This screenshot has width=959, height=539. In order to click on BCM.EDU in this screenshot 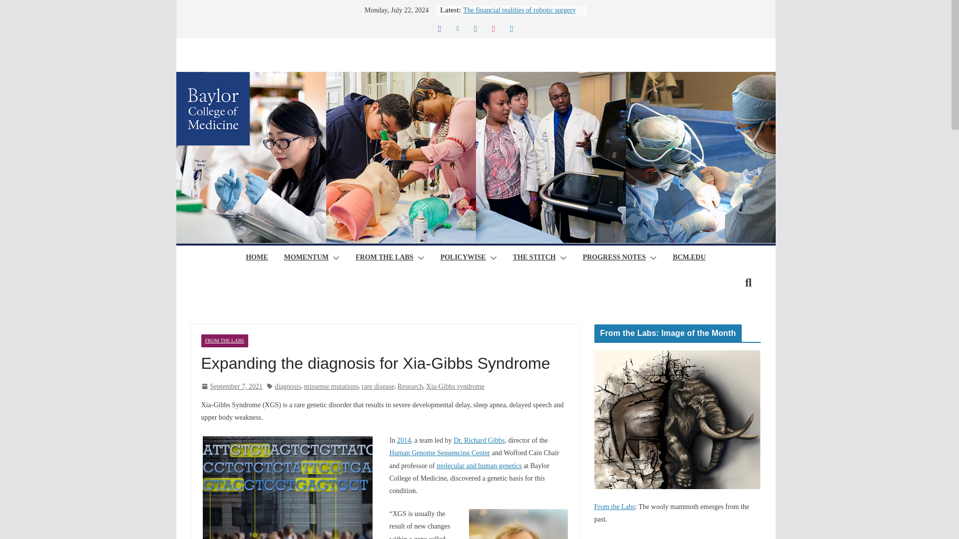, I will do `click(689, 258)`.